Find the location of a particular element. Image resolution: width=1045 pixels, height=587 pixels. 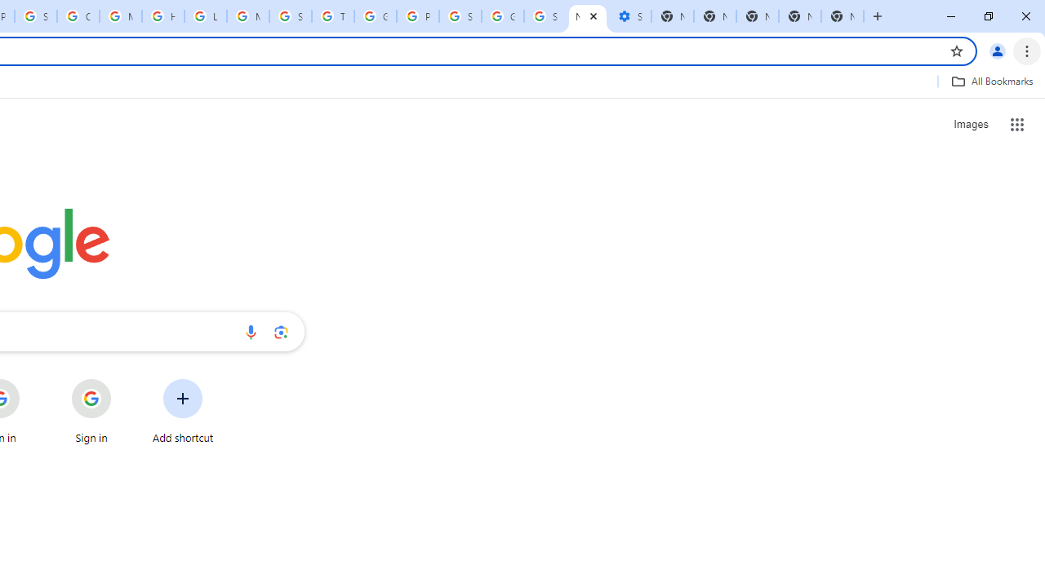

Sign in - Google Accounts is located at coordinates (460, 16).